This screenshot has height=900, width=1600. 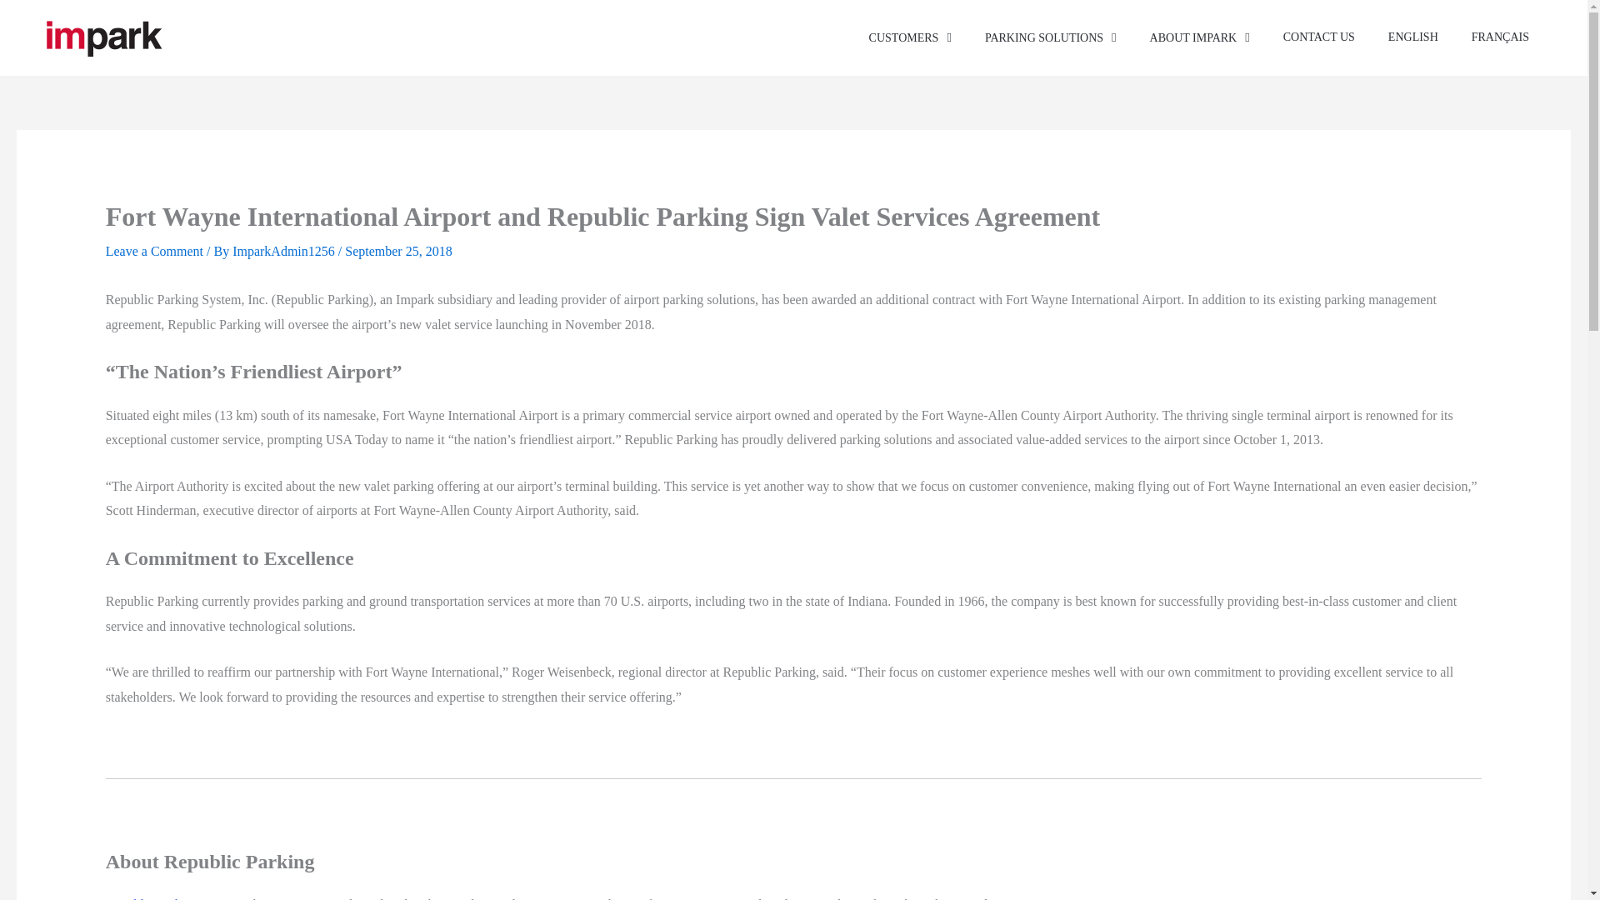 What do you see at coordinates (285, 250) in the screenshot?
I see `ImparkAdmin1256` at bounding box center [285, 250].